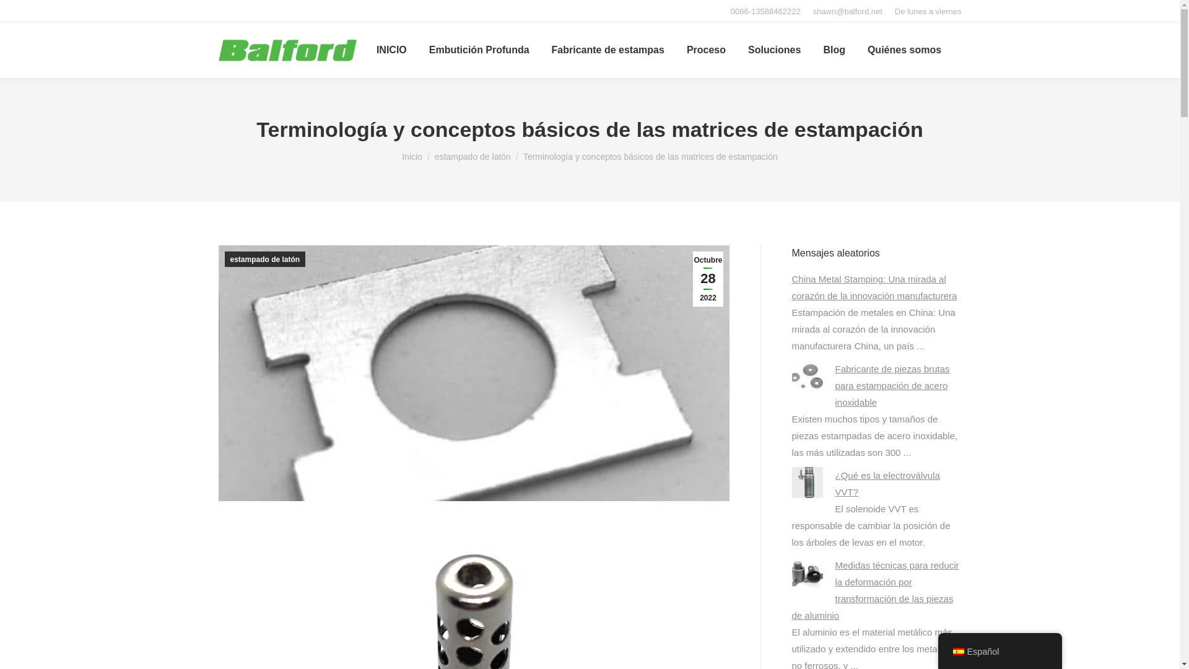 This screenshot has width=1189, height=669. What do you see at coordinates (708, 279) in the screenshot?
I see `2:46 am` at bounding box center [708, 279].